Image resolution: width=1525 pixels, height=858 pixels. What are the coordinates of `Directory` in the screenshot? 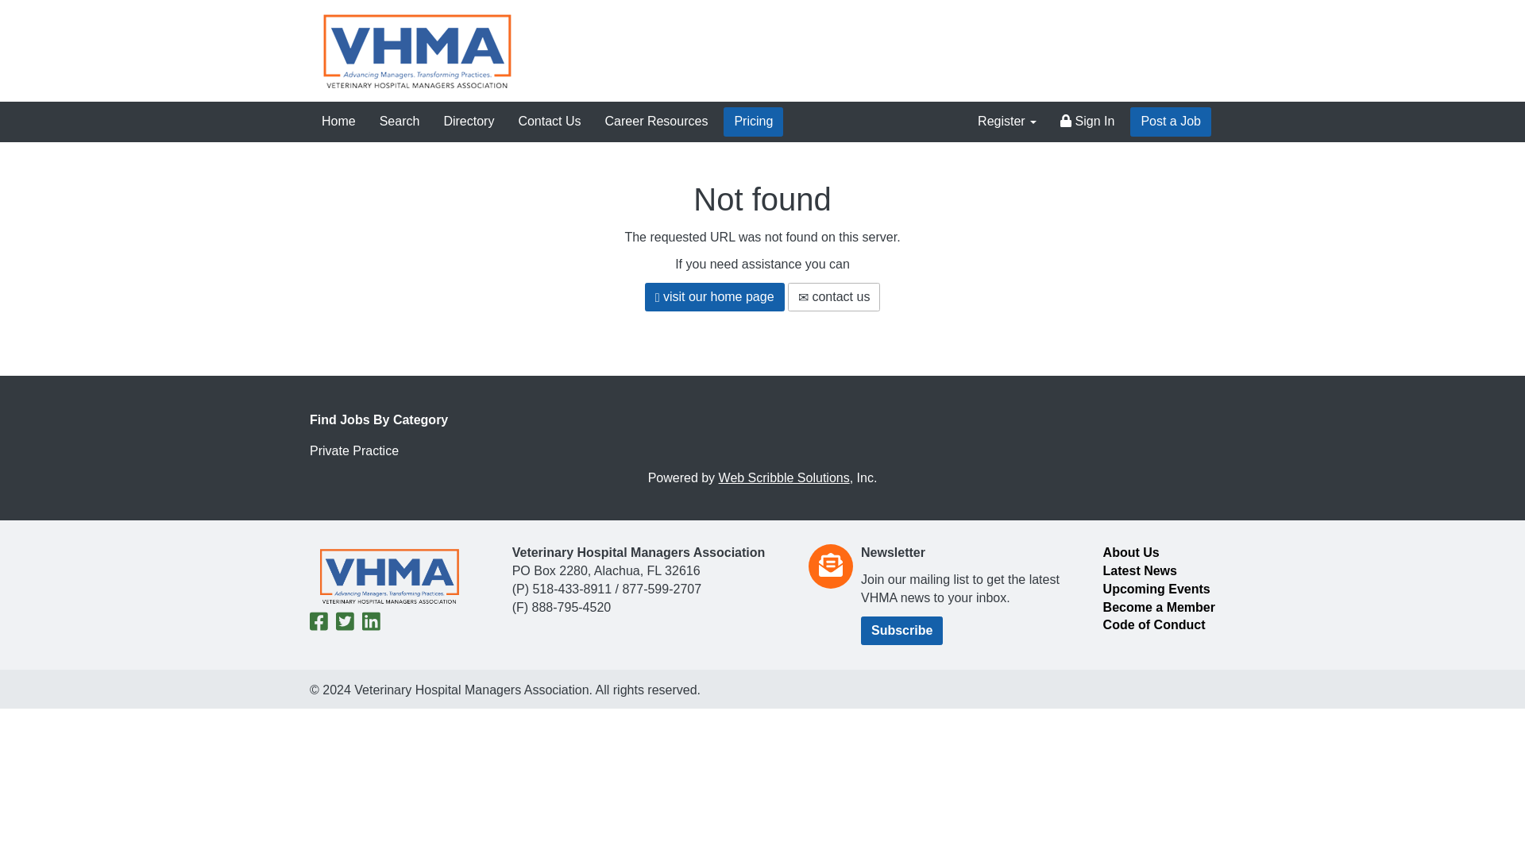 It's located at (469, 122).